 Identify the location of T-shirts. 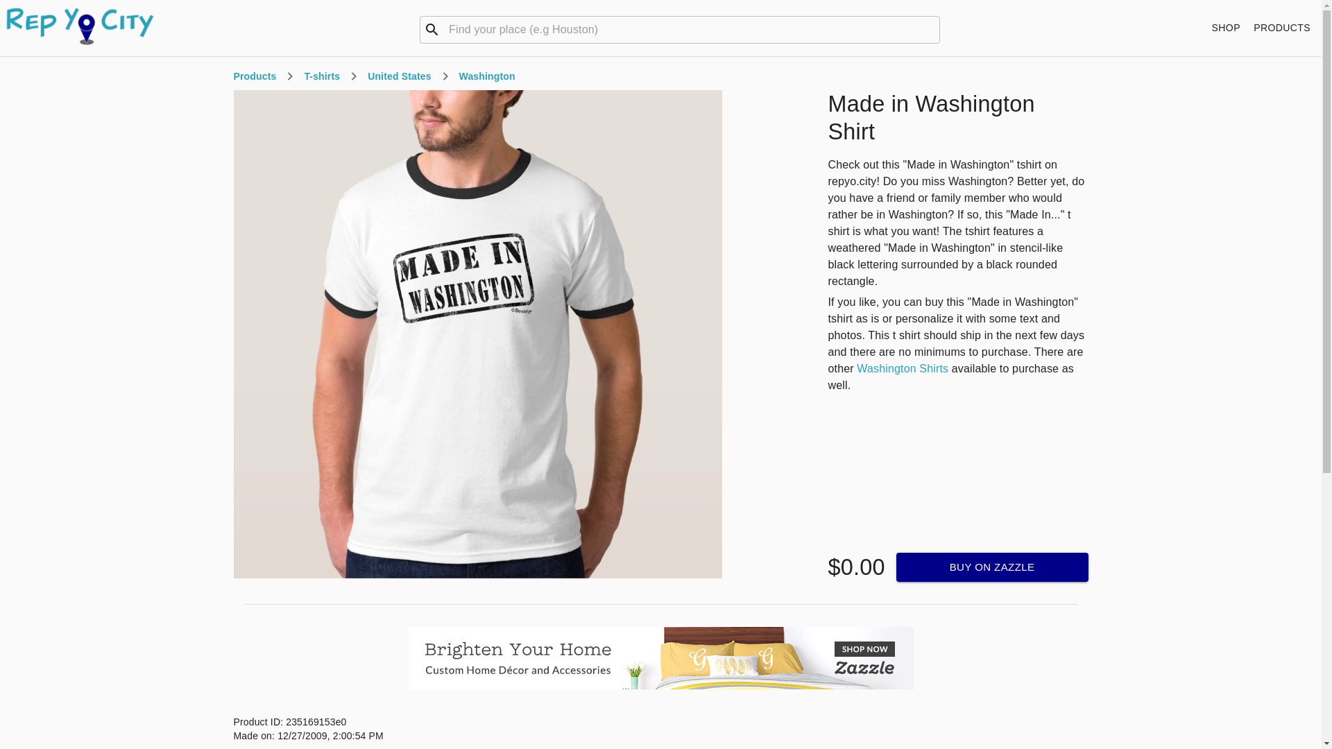
(321, 76).